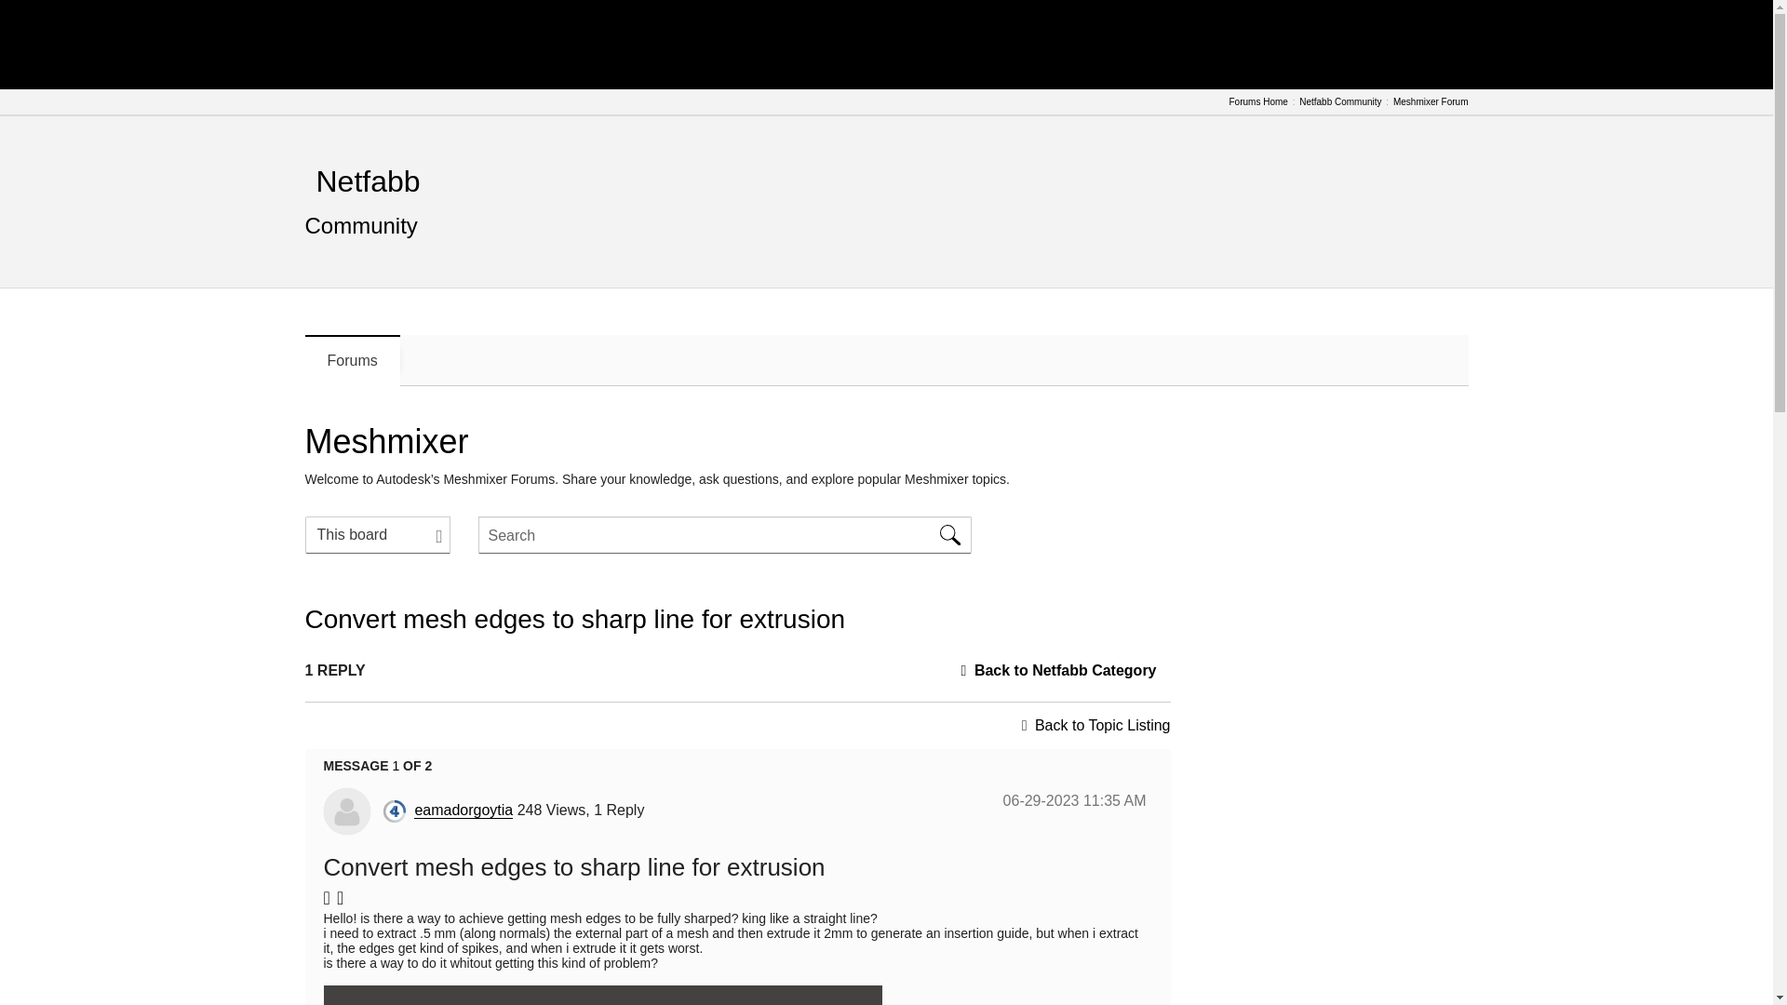  I want to click on Forums Home, so click(1257, 102).